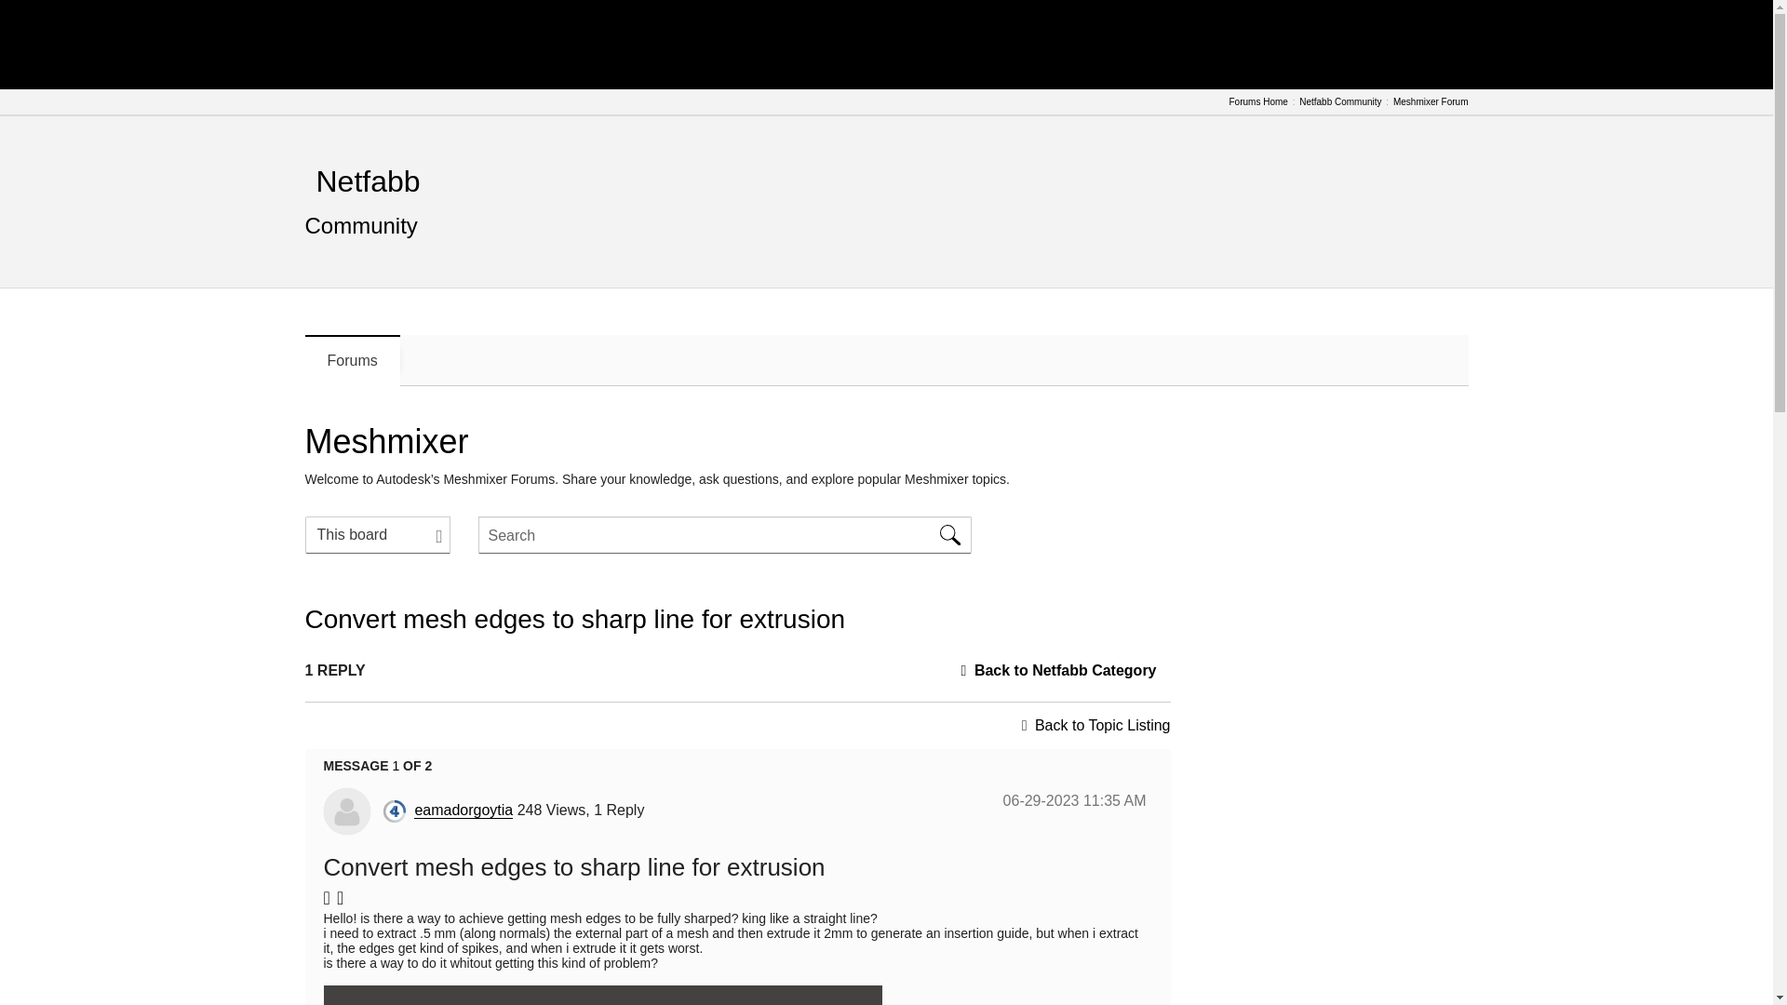  I want to click on Forums Home, so click(1257, 102).